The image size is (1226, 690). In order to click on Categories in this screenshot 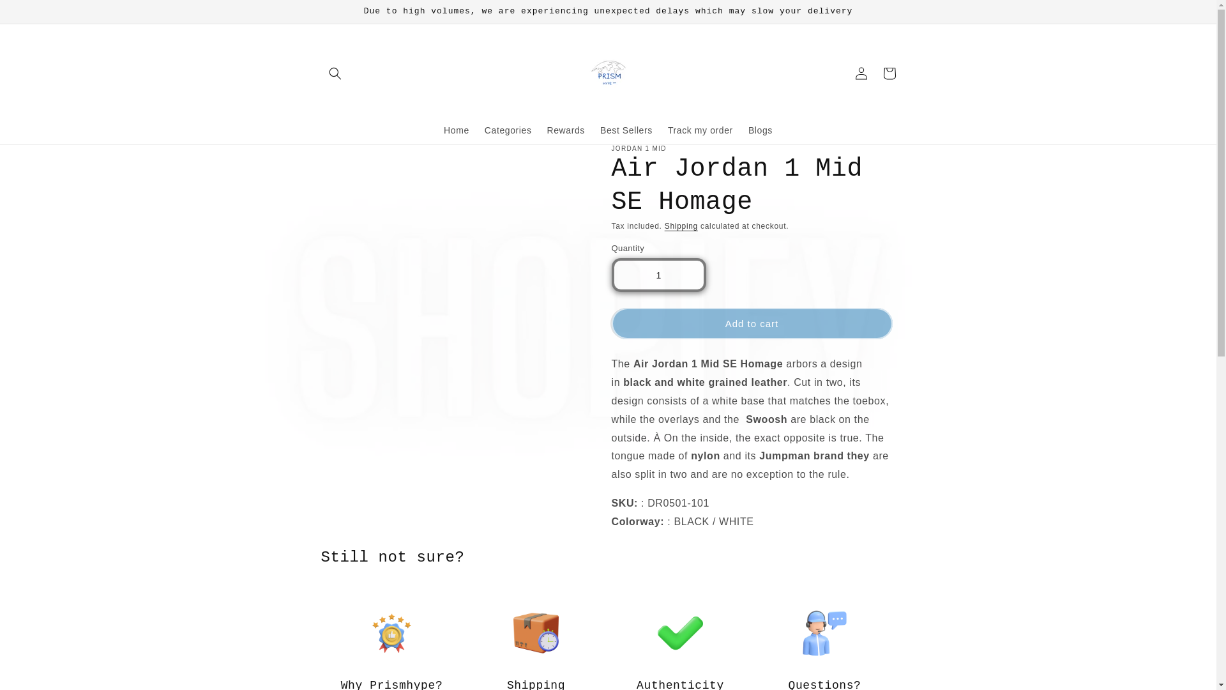, I will do `click(508, 130)`.